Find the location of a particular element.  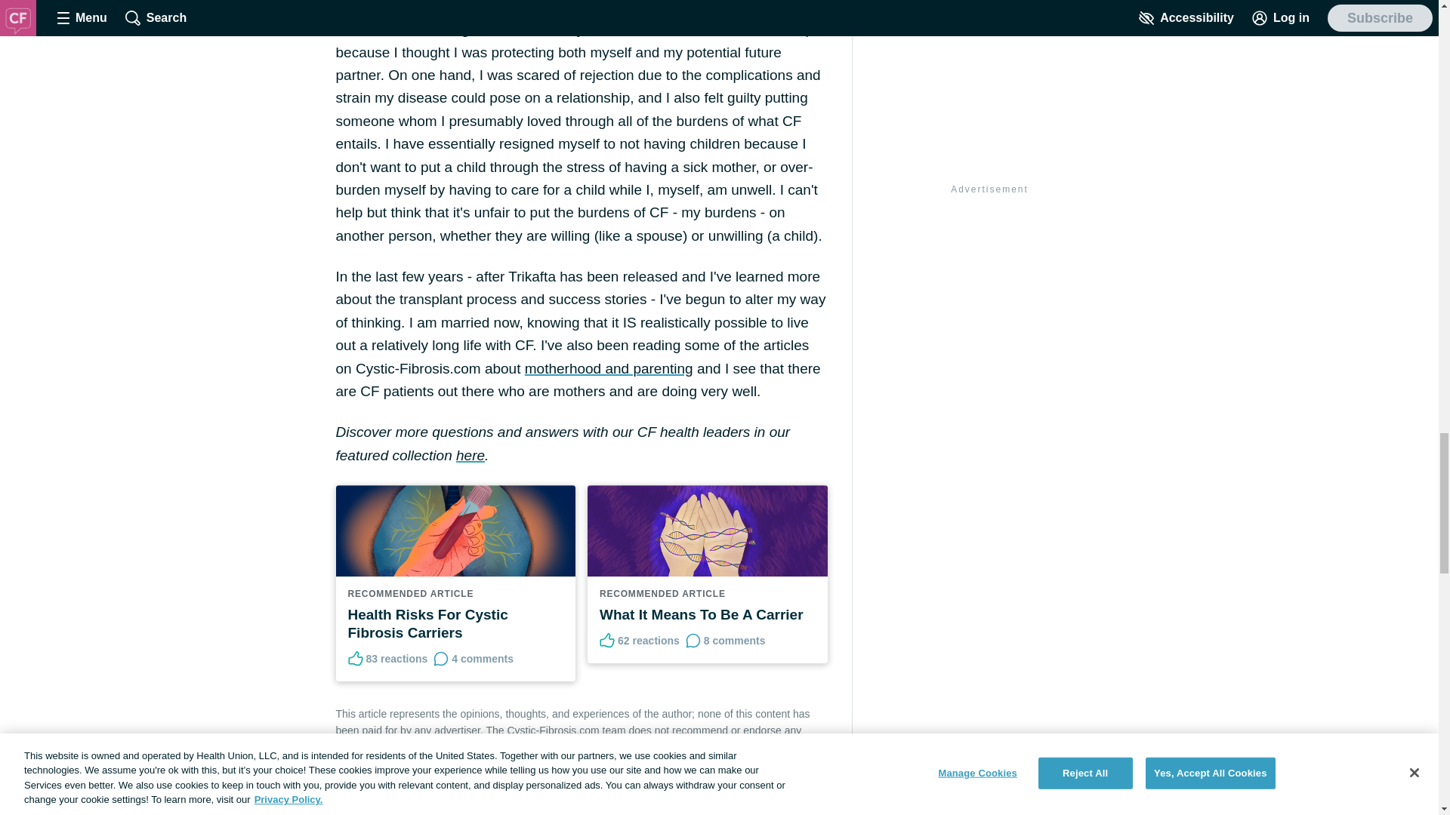

Comments is located at coordinates (693, 640).